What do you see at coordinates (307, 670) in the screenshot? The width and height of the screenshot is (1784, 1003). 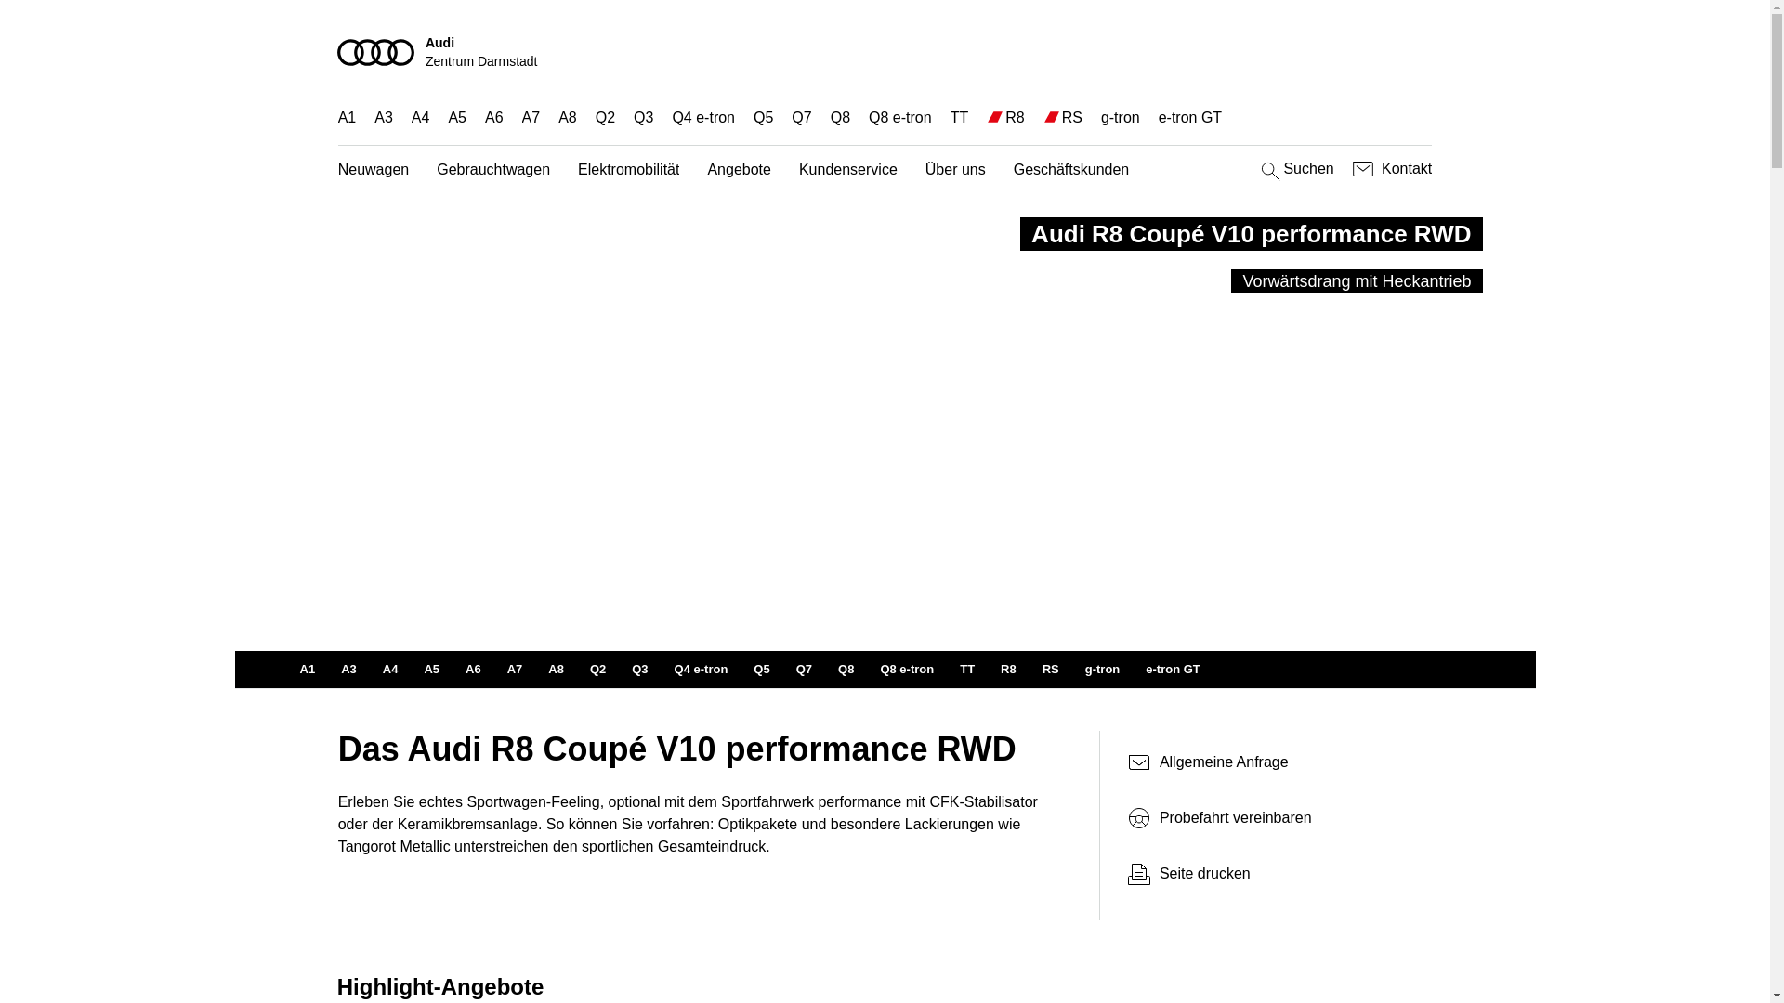 I see `A1` at bounding box center [307, 670].